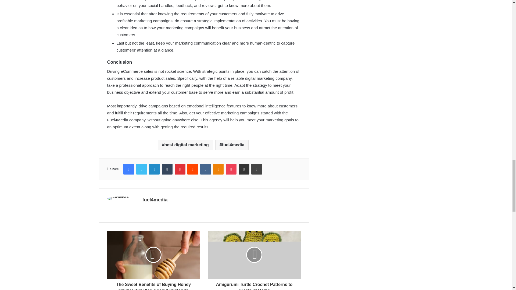 The width and height of the screenshot is (516, 290). Describe the element at coordinates (185, 145) in the screenshot. I see `best digital marketing` at that location.